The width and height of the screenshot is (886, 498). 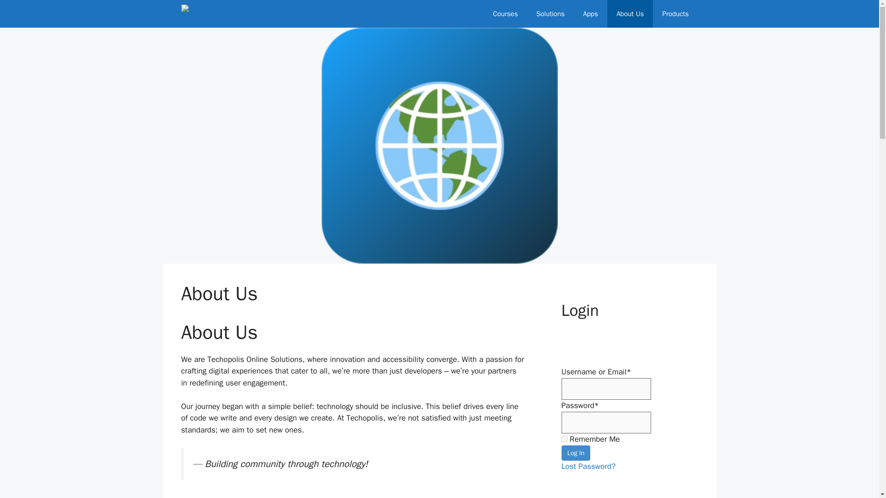 I want to click on Courses, so click(x=505, y=14).